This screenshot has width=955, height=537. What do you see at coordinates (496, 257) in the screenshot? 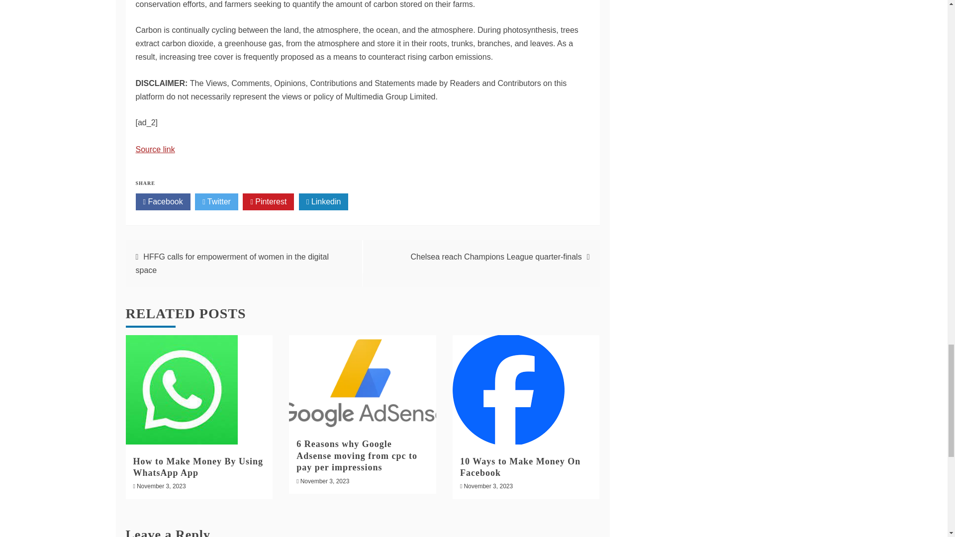
I see `Chelsea reach Champions League quarter-finals` at bounding box center [496, 257].